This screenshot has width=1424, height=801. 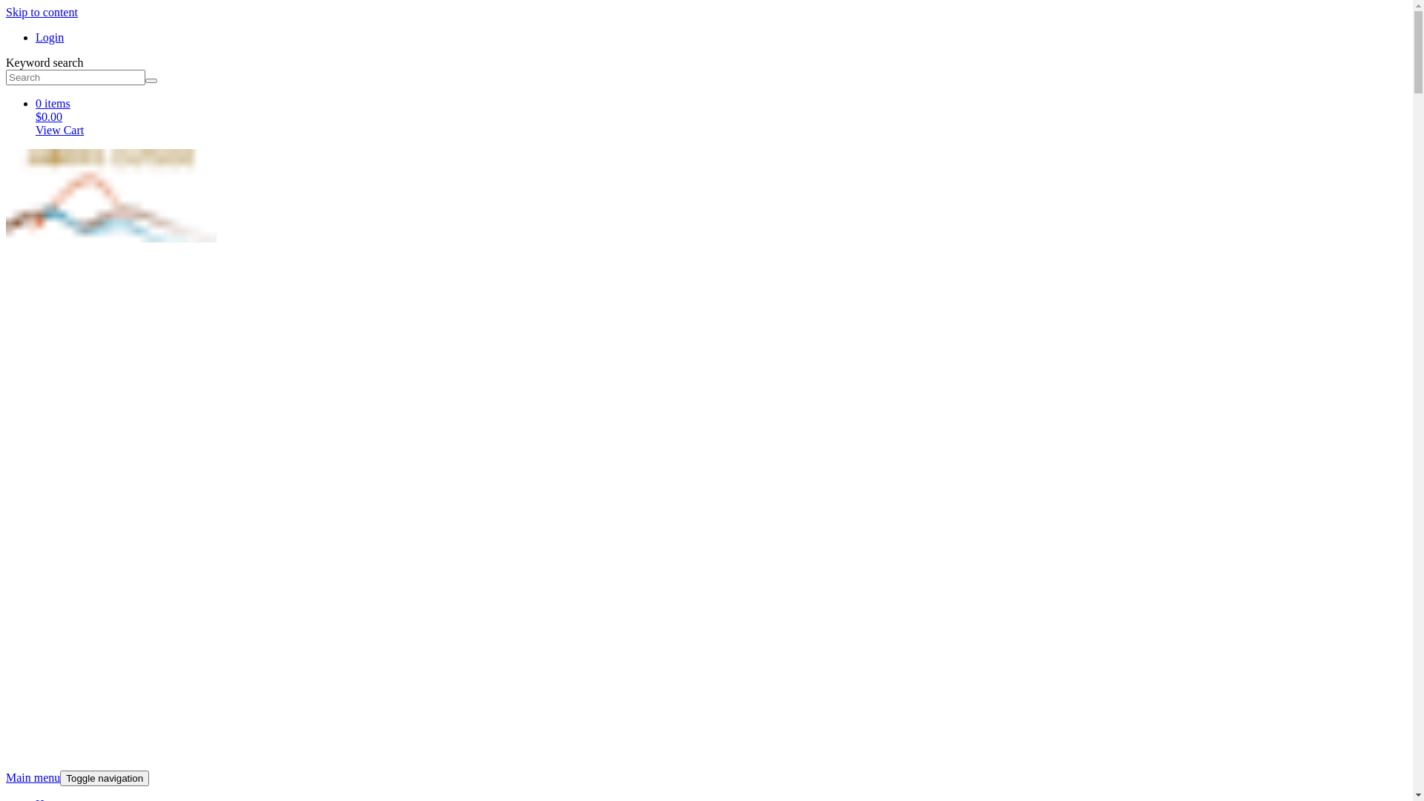 I want to click on Login, so click(x=50, y=37).